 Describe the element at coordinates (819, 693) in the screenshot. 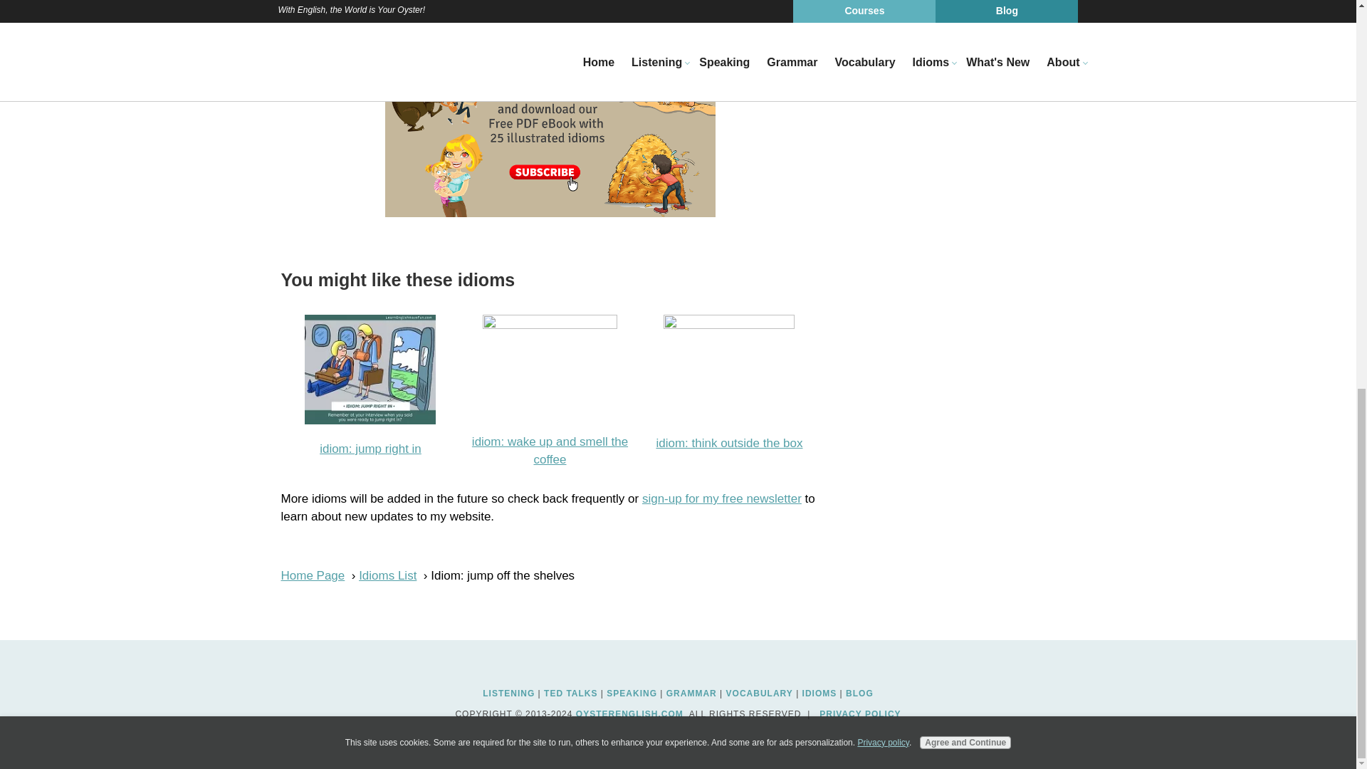

I see `IDIOMS` at that location.